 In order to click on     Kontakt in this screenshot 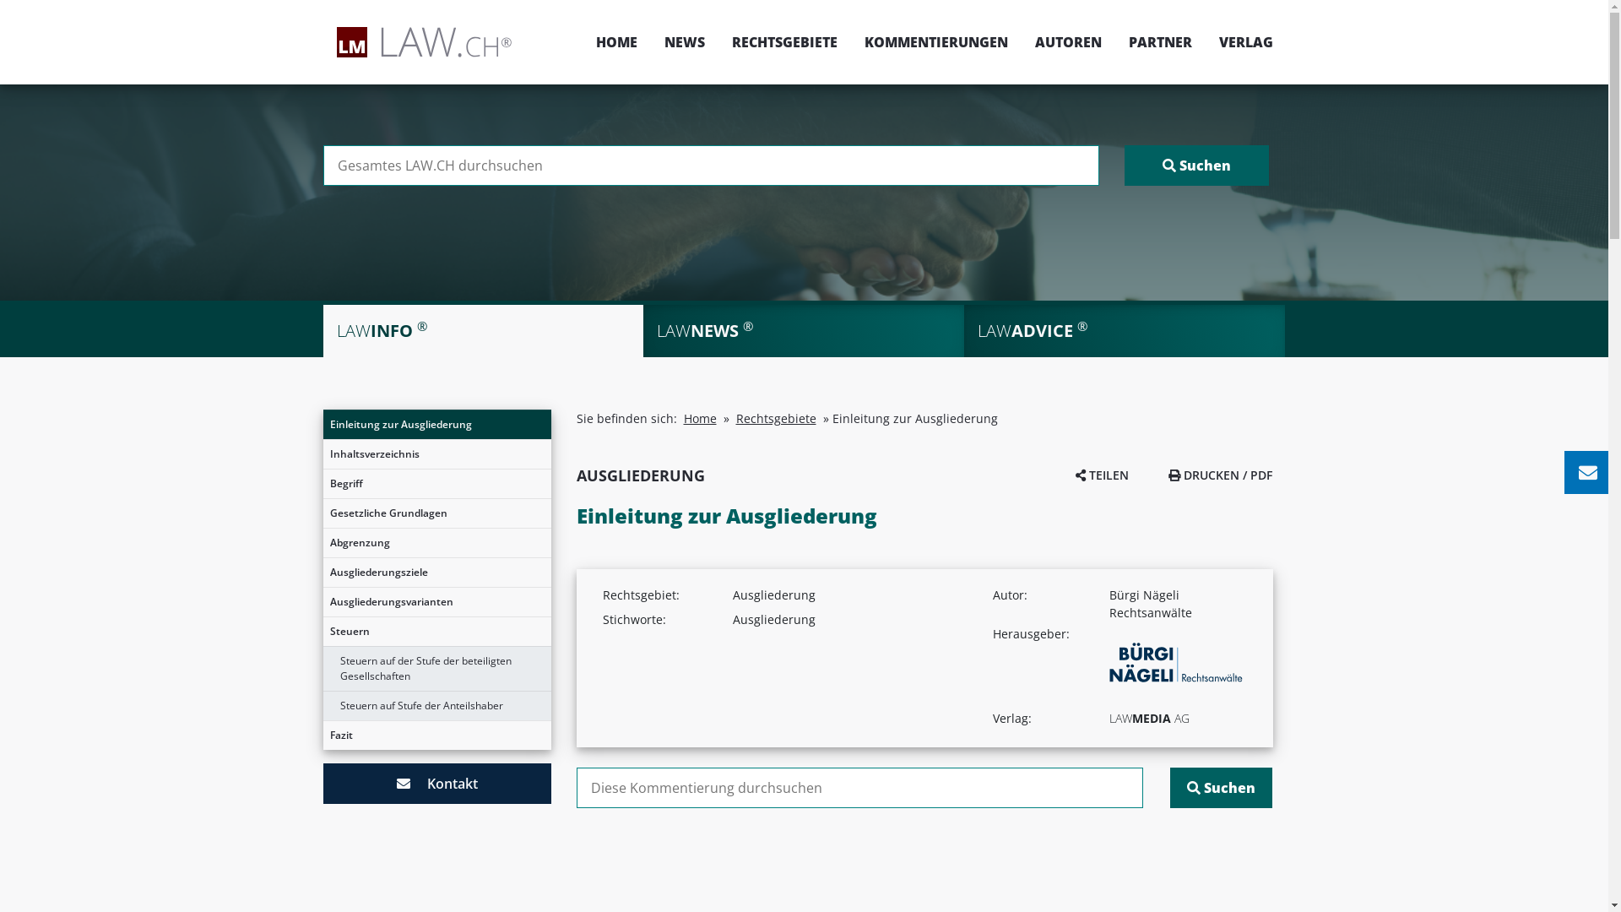, I will do `click(436, 784)`.